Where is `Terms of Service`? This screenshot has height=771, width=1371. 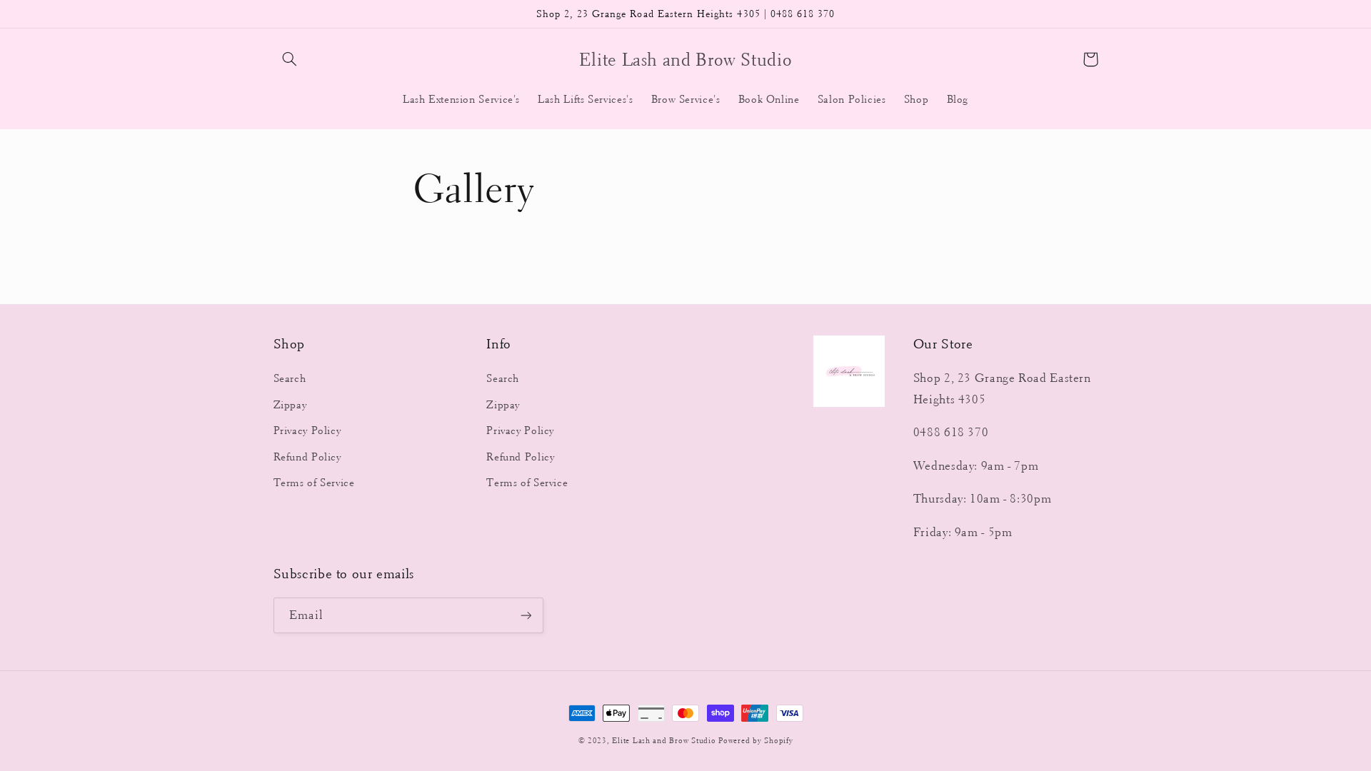 Terms of Service is located at coordinates (313, 483).